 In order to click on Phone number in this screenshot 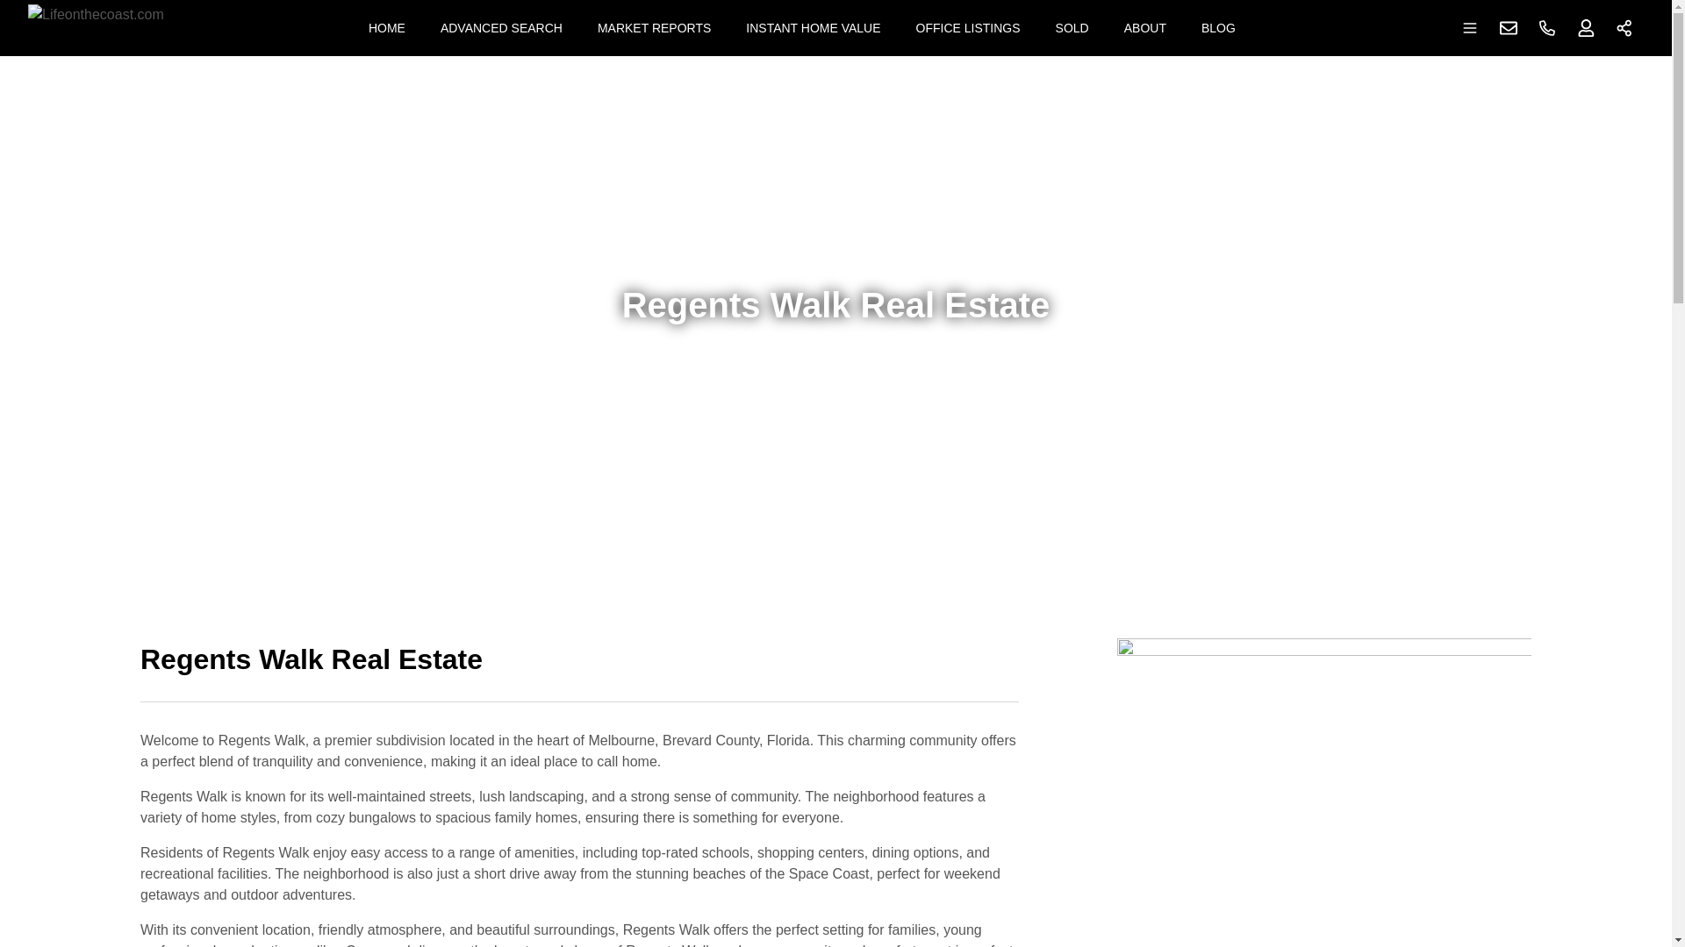, I will do `click(1547, 28)`.